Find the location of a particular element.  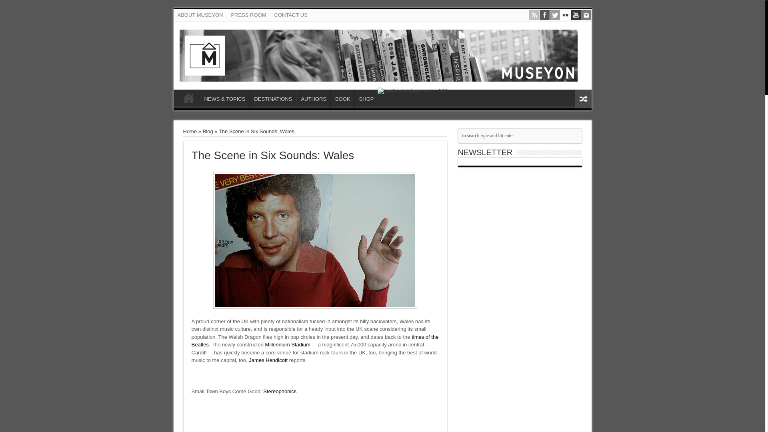

Rss is located at coordinates (534, 15).